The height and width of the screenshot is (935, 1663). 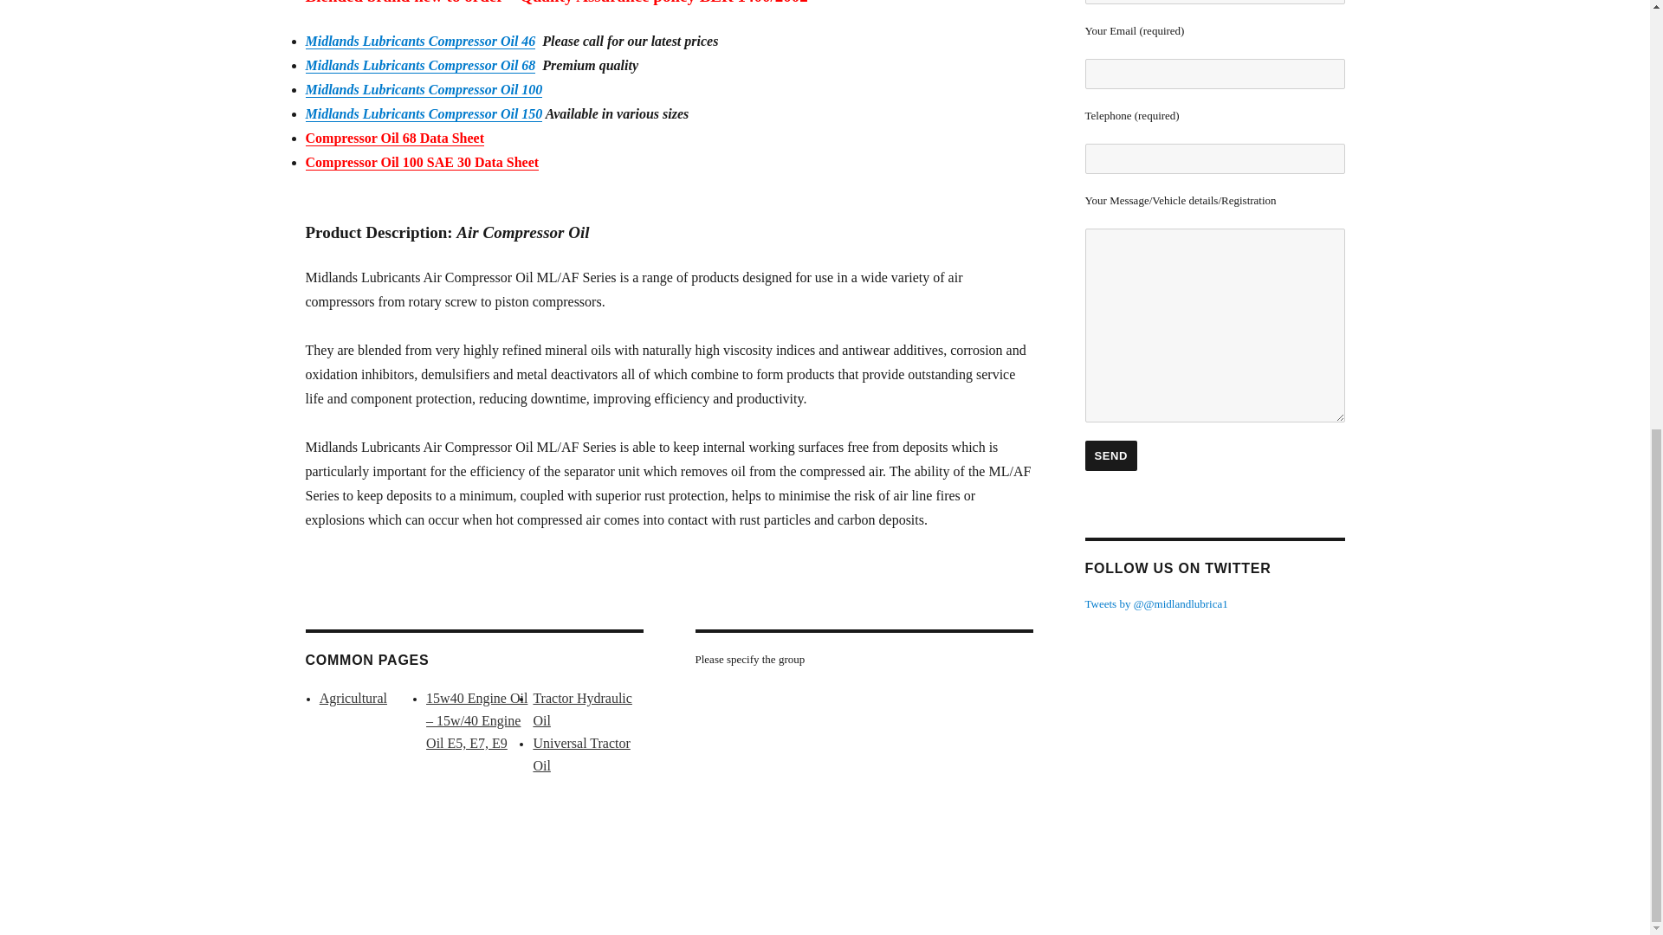 What do you see at coordinates (393, 139) in the screenshot?
I see `Compressor Oil 68 Data Sheet` at bounding box center [393, 139].